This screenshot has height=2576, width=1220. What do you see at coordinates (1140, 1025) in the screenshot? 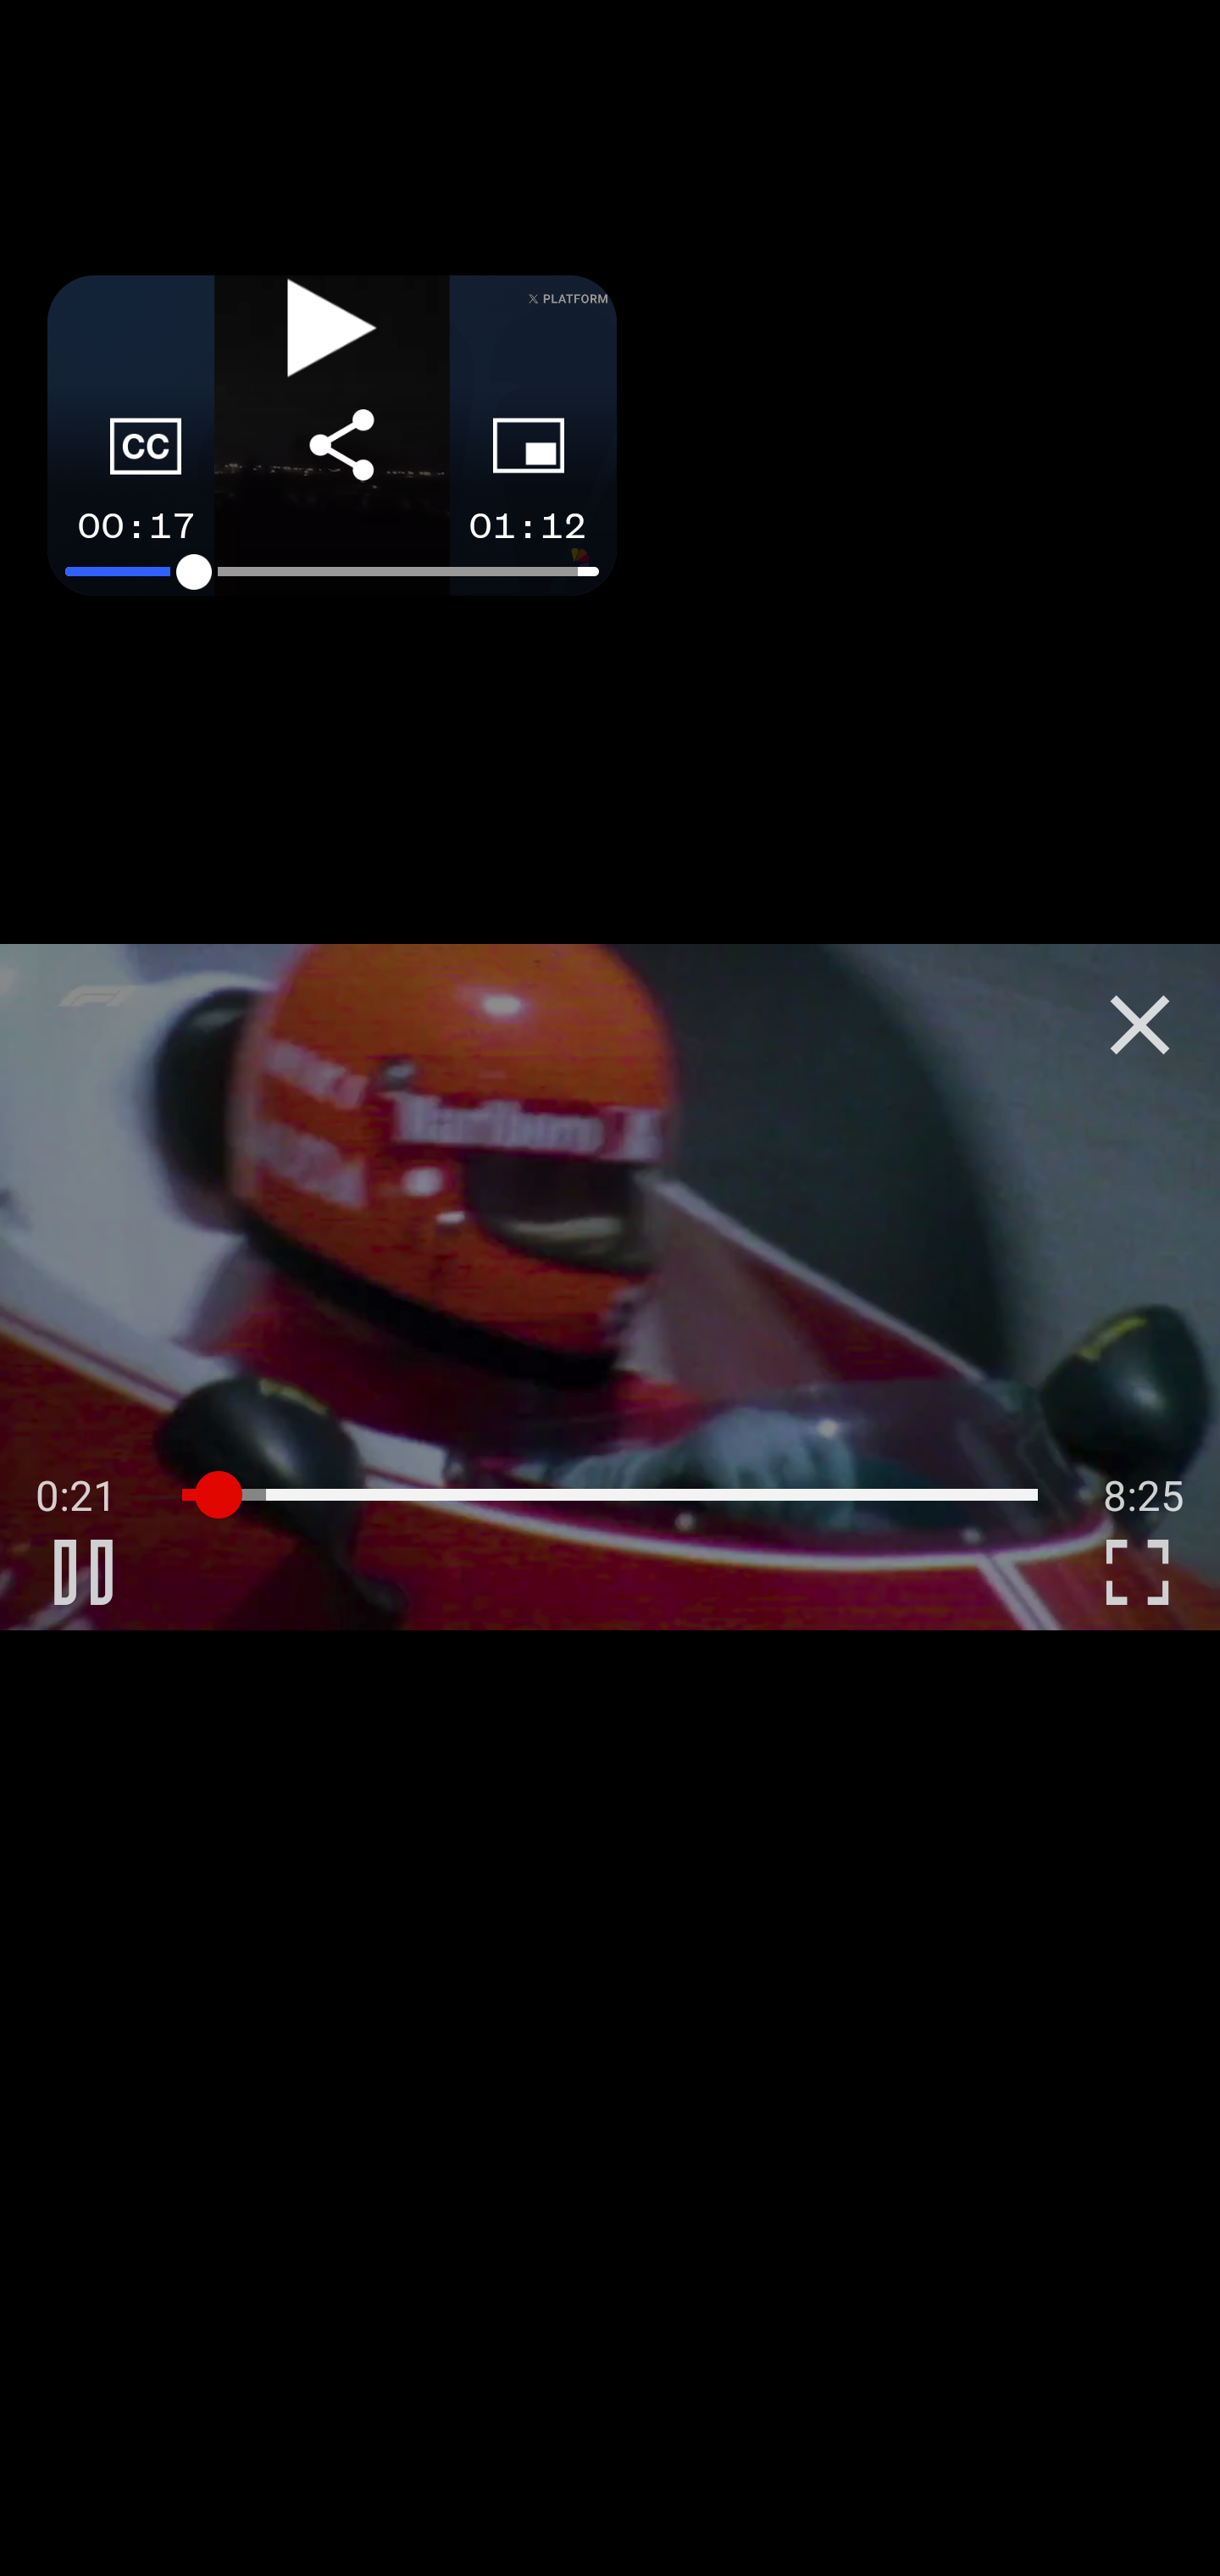
I see ` Close` at bounding box center [1140, 1025].